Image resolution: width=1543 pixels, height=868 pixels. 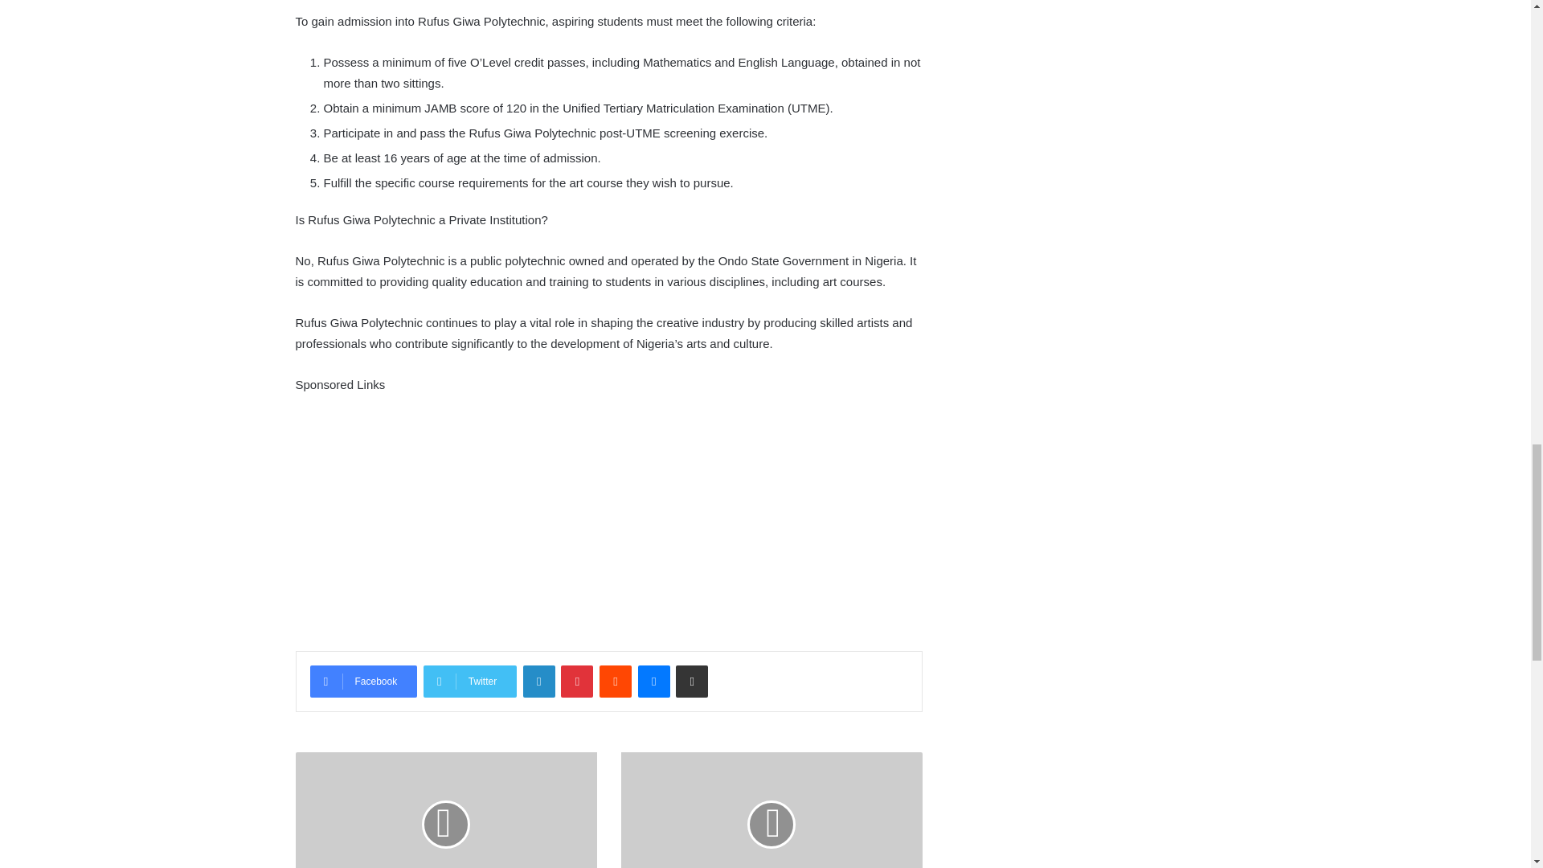 I want to click on Pinterest, so click(x=577, y=682).